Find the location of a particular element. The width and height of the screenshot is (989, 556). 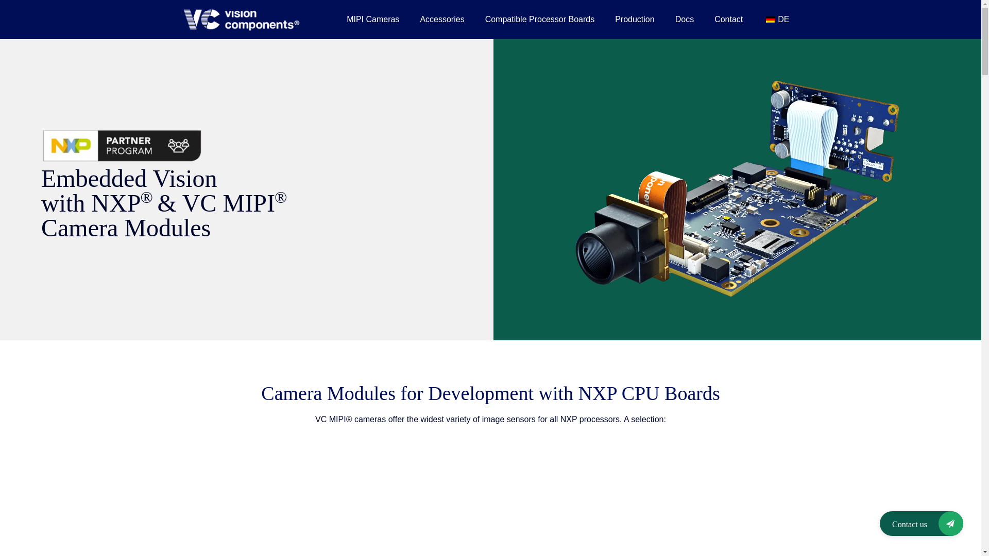

Compatible Processor Boards is located at coordinates (540, 20).